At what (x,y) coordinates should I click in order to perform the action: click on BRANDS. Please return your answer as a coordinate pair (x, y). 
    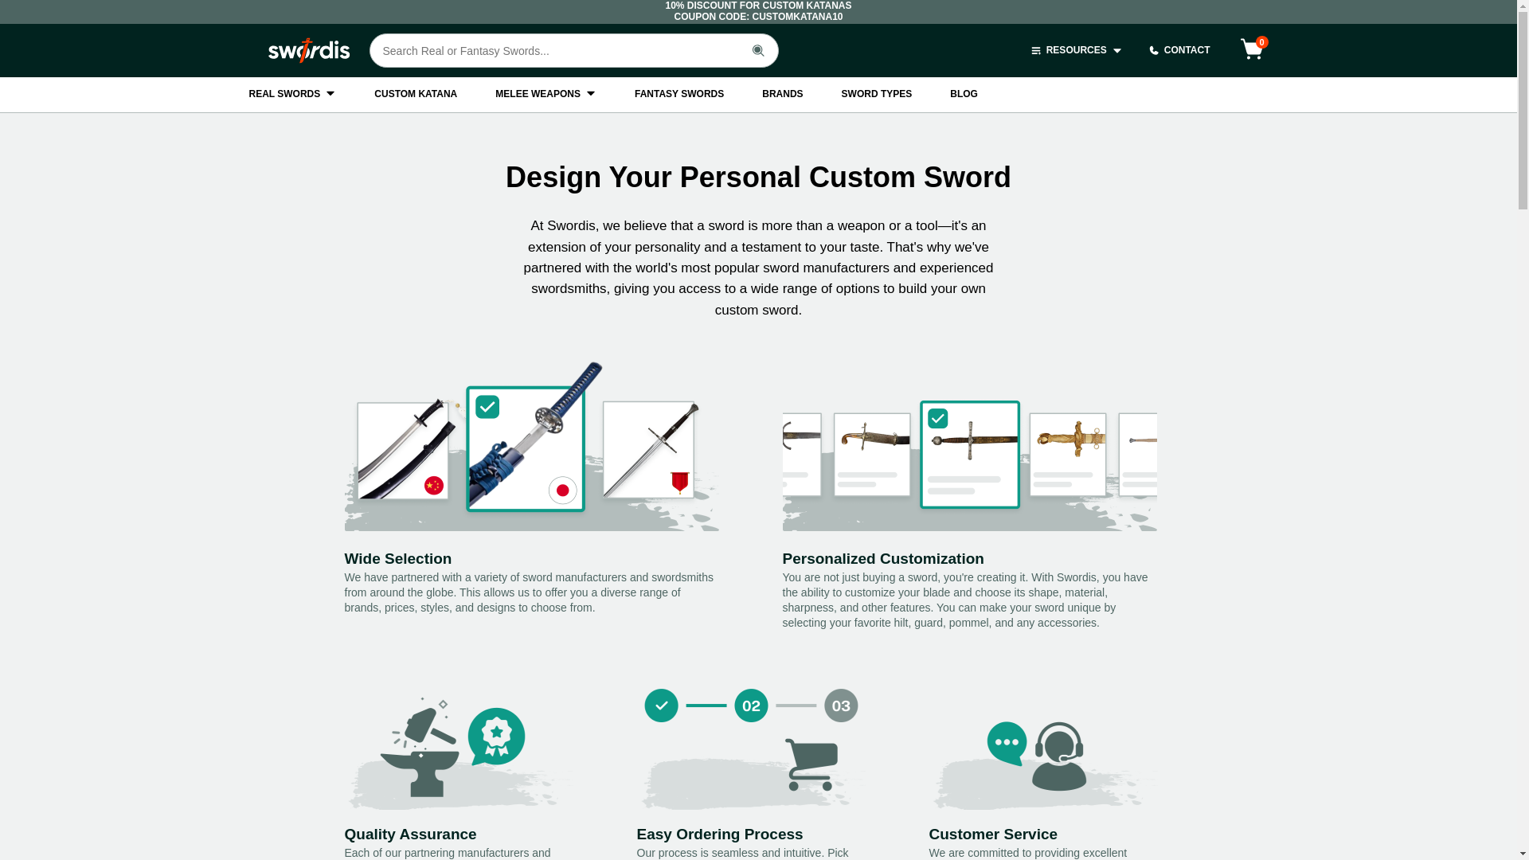
    Looking at the image, I should click on (782, 95).